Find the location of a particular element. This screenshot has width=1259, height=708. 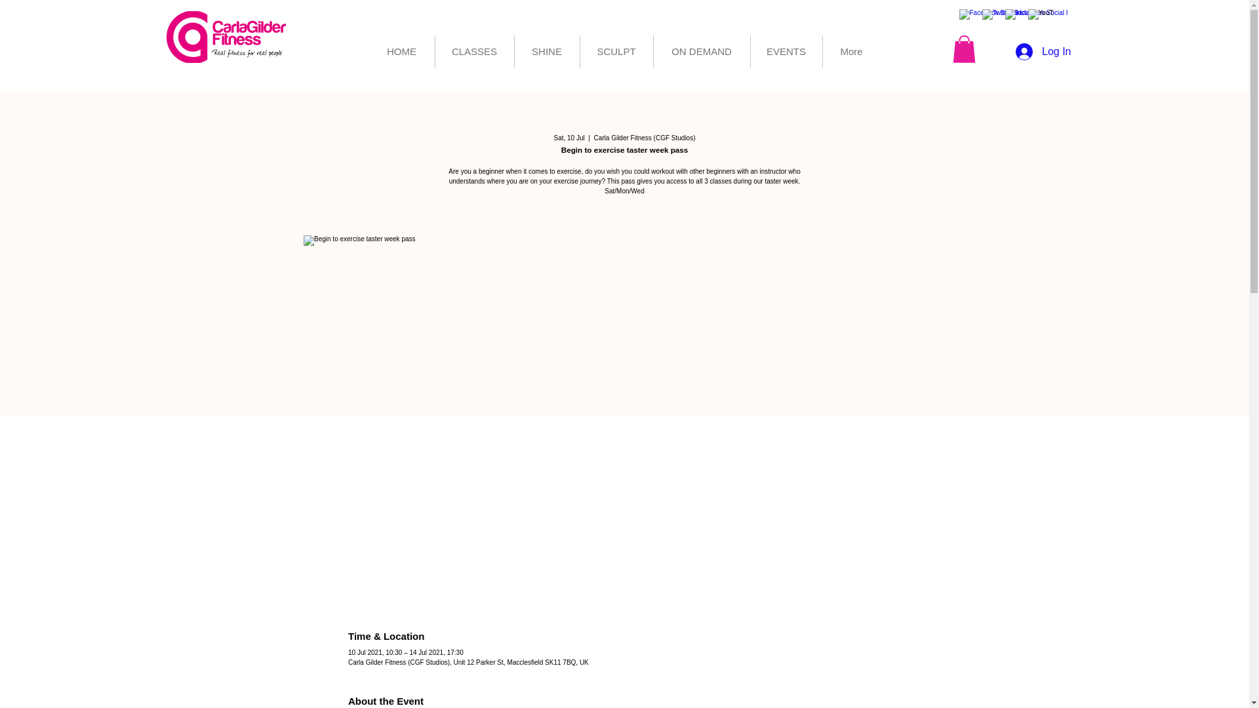

ON DEMAND is located at coordinates (701, 51).